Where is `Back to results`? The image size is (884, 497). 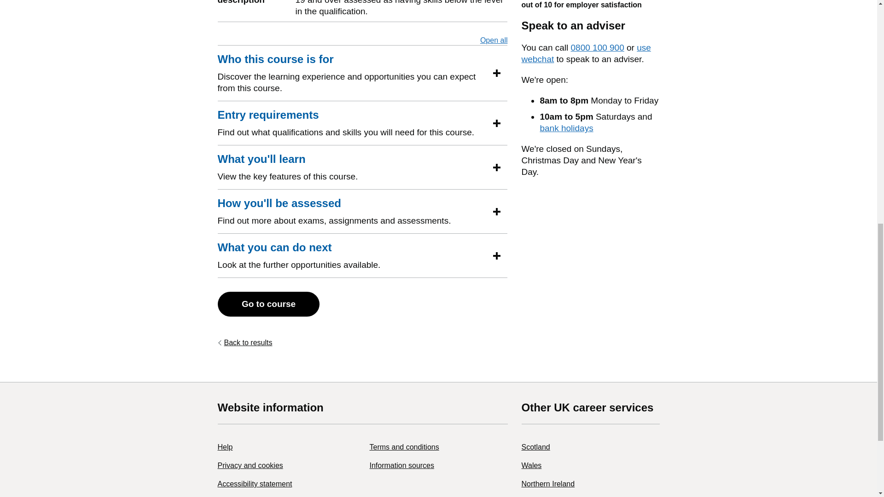
Back to results is located at coordinates (245, 342).